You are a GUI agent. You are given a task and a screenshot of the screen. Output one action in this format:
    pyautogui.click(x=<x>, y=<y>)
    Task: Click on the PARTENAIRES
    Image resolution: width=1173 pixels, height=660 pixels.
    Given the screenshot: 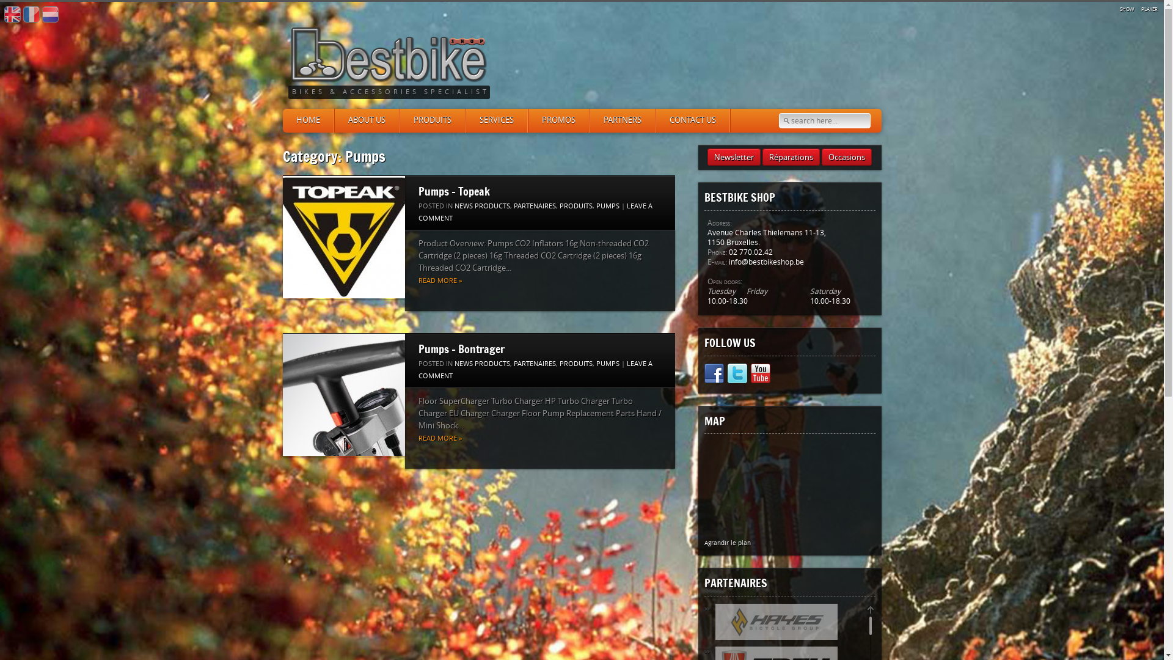 What is the action you would take?
    pyautogui.click(x=534, y=207)
    